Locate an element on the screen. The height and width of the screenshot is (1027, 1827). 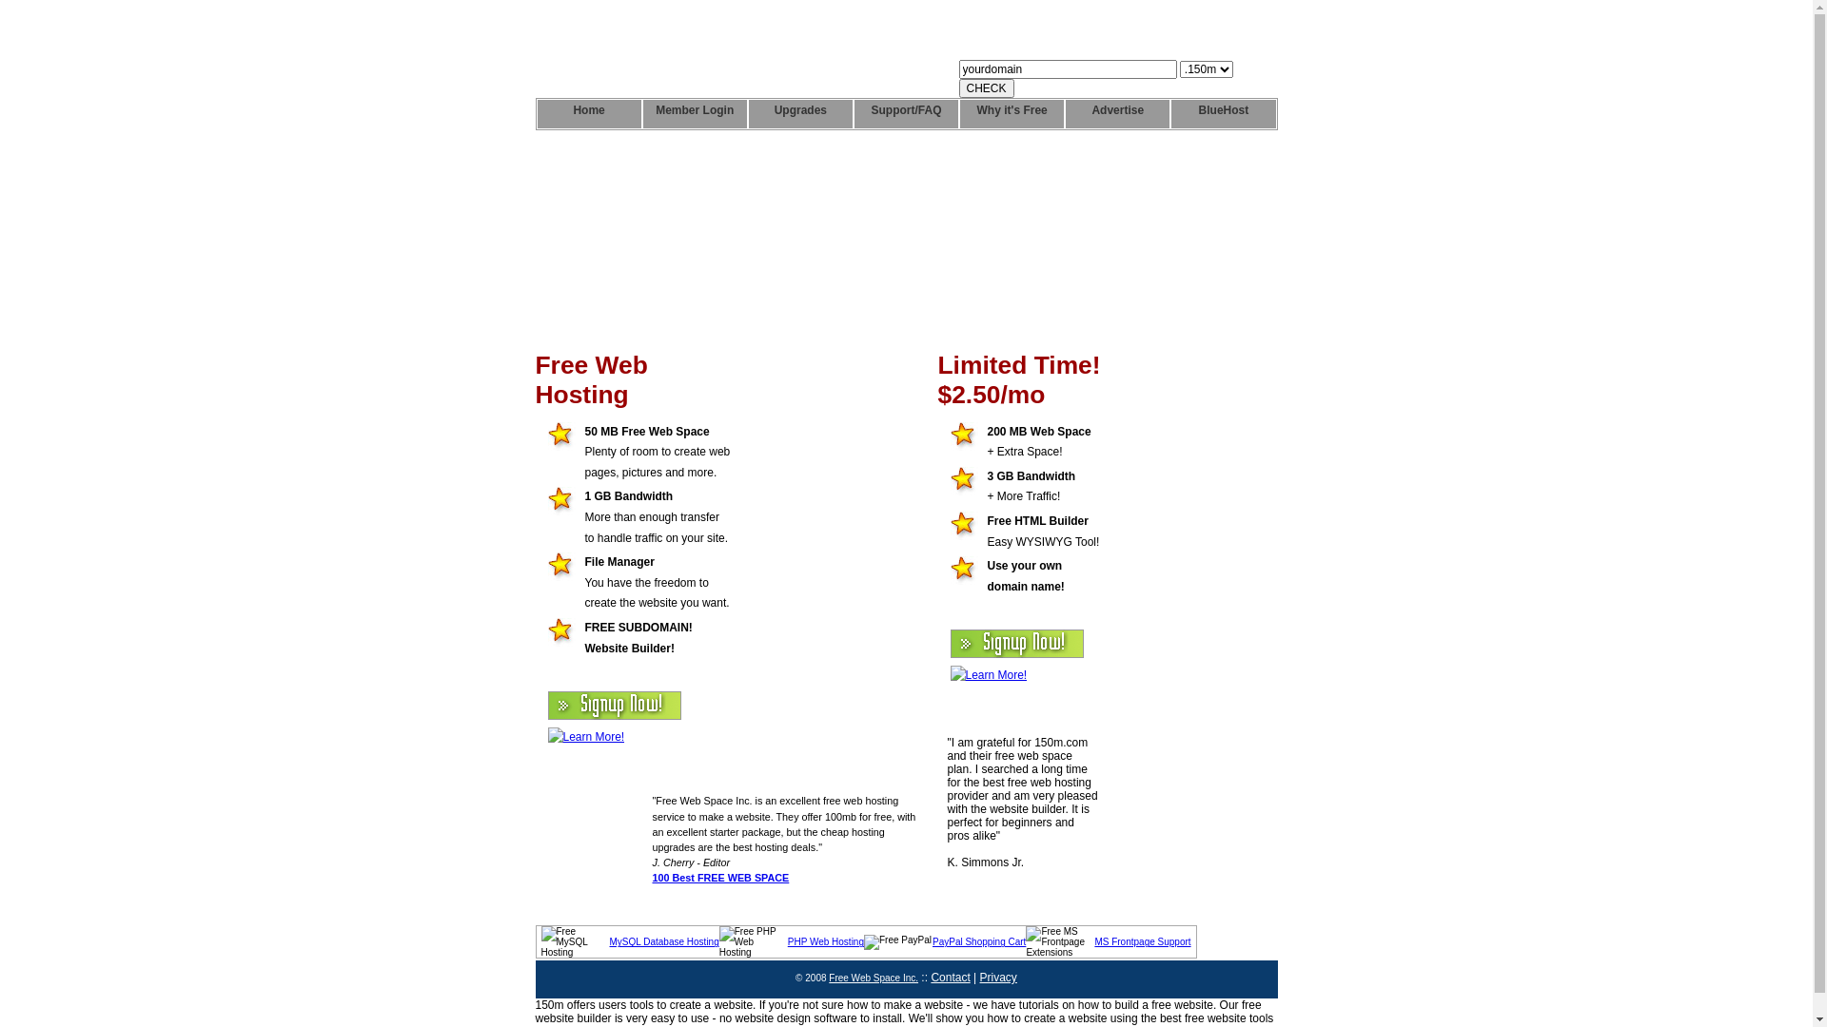
Why it's Free is located at coordinates (1012, 114).